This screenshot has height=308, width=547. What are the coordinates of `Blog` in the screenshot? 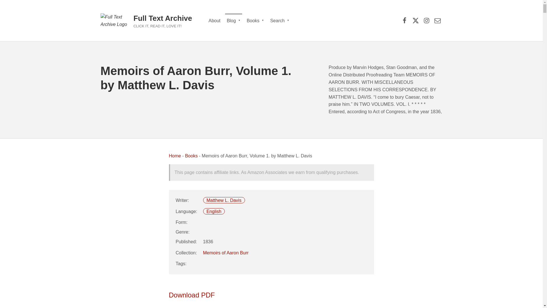 It's located at (234, 21).